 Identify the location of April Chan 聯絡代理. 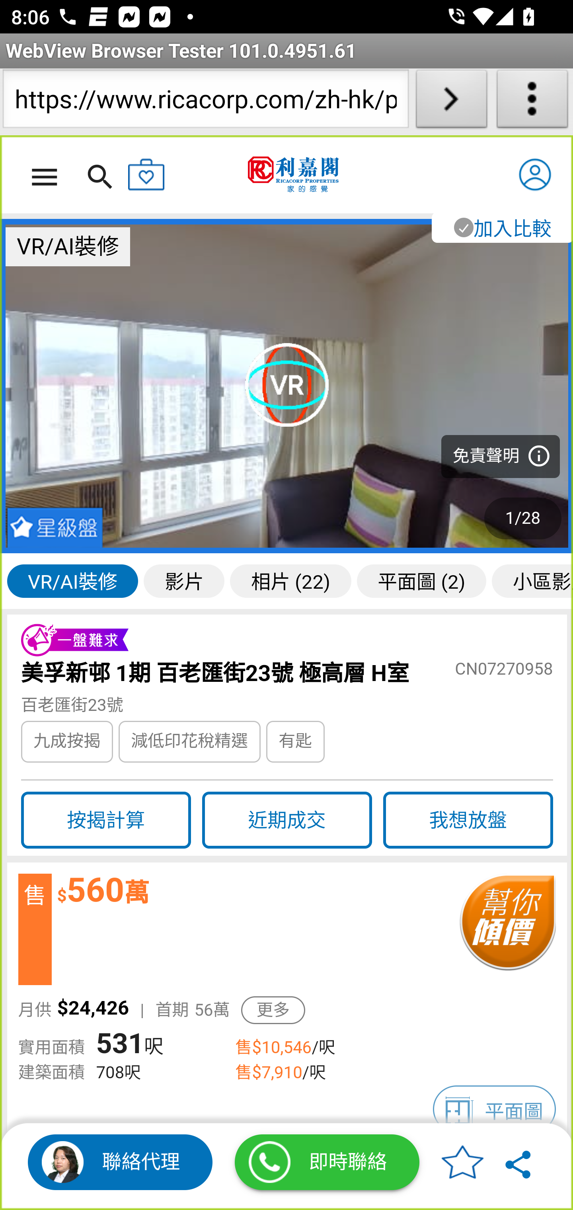
(120, 1162).